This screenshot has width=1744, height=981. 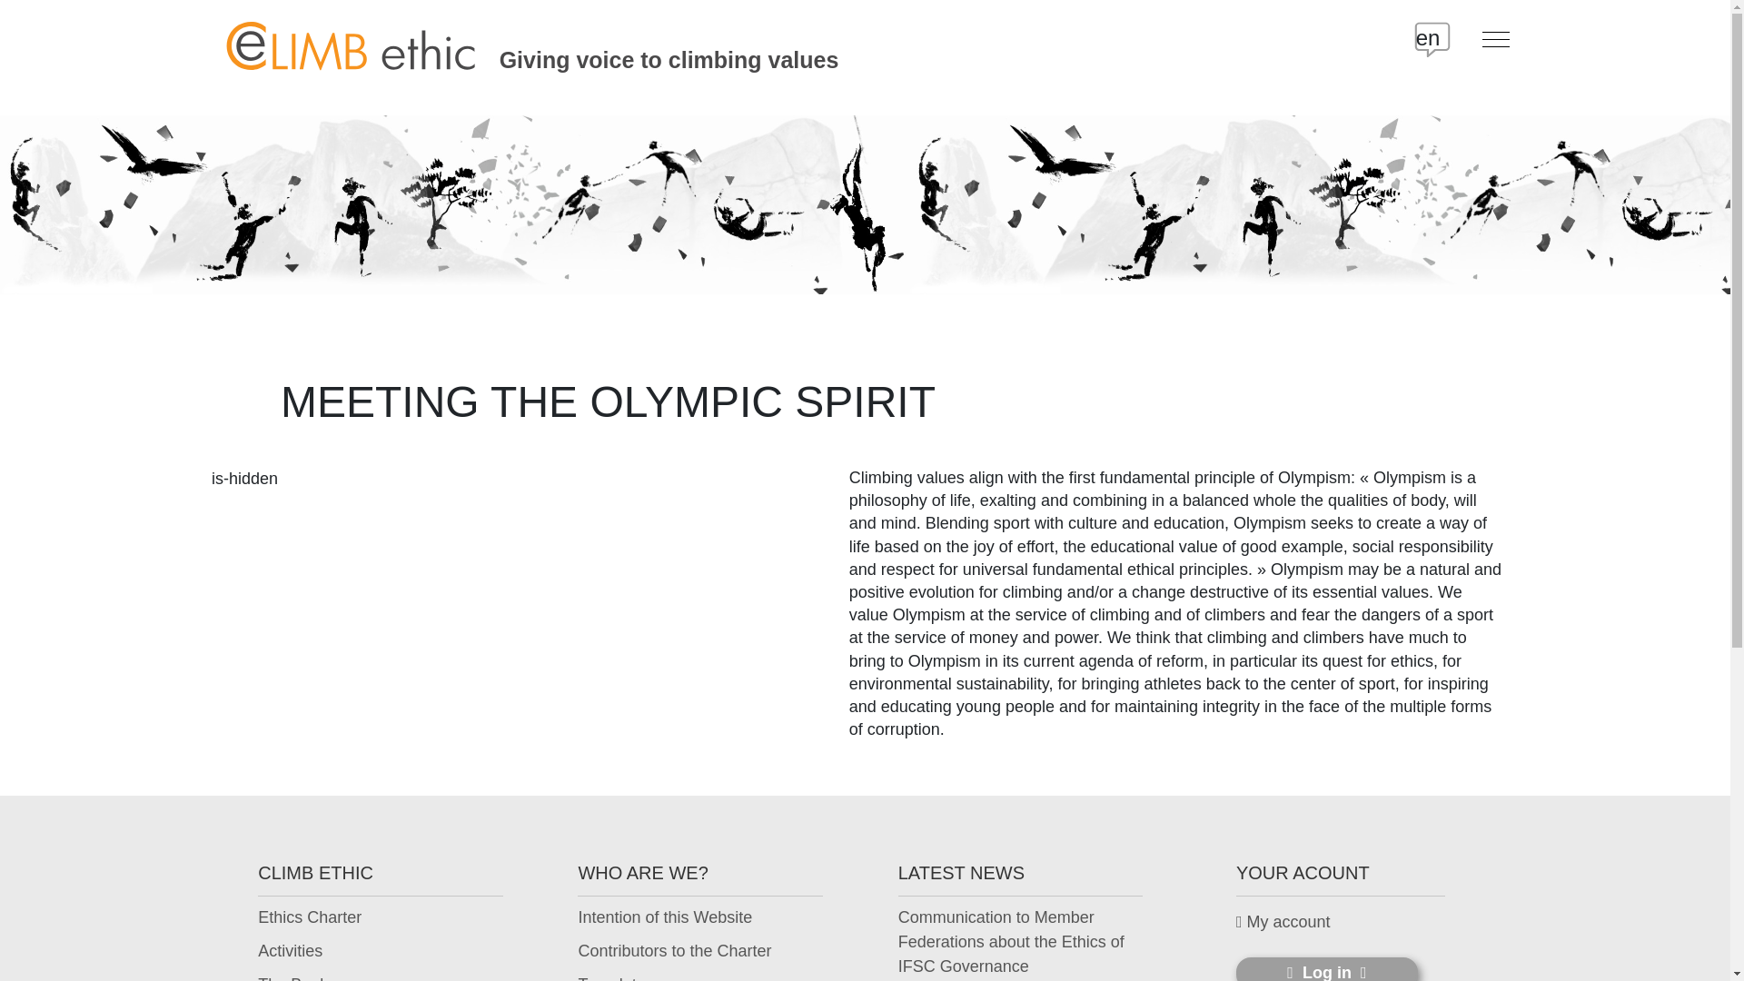 What do you see at coordinates (347, 38) in the screenshot?
I see `Home` at bounding box center [347, 38].